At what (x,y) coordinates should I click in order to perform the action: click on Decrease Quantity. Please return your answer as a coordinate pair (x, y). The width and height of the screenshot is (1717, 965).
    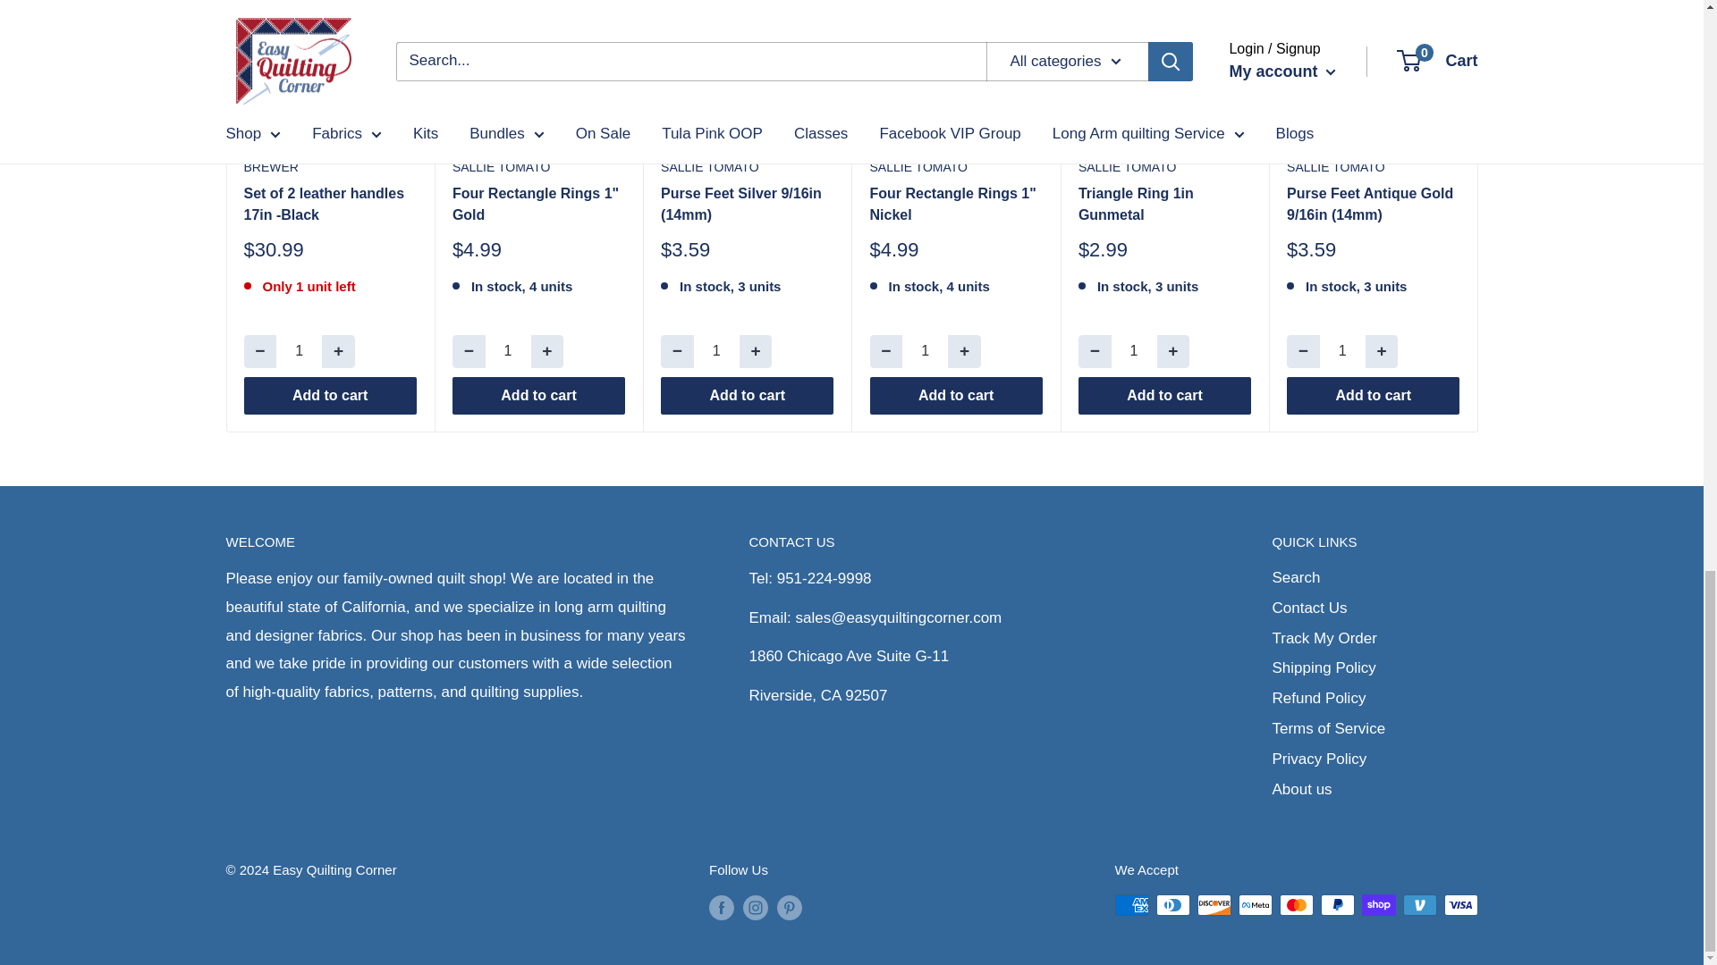
    Looking at the image, I should click on (469, 350).